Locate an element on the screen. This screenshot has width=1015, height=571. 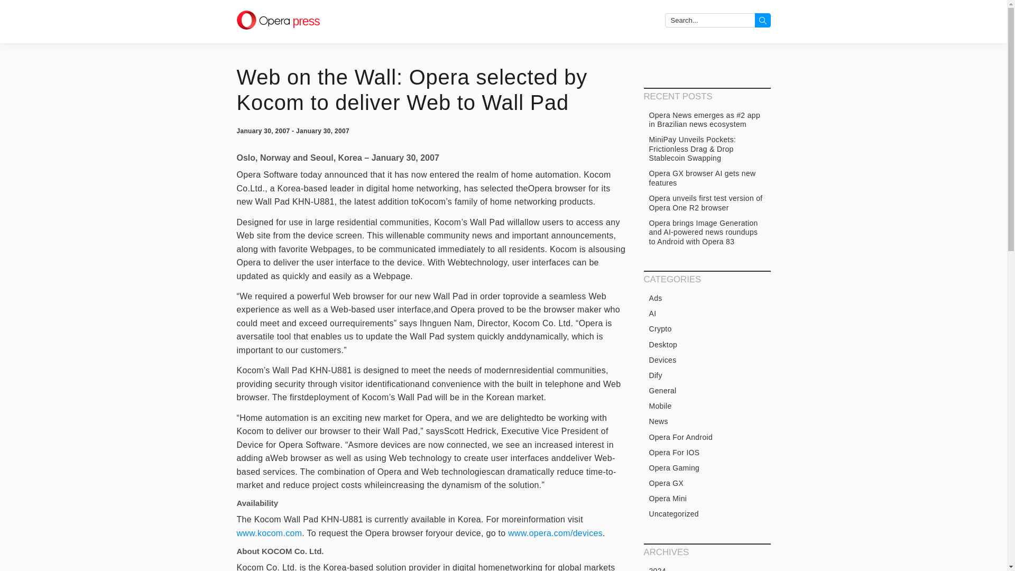
press is located at coordinates (278, 21).